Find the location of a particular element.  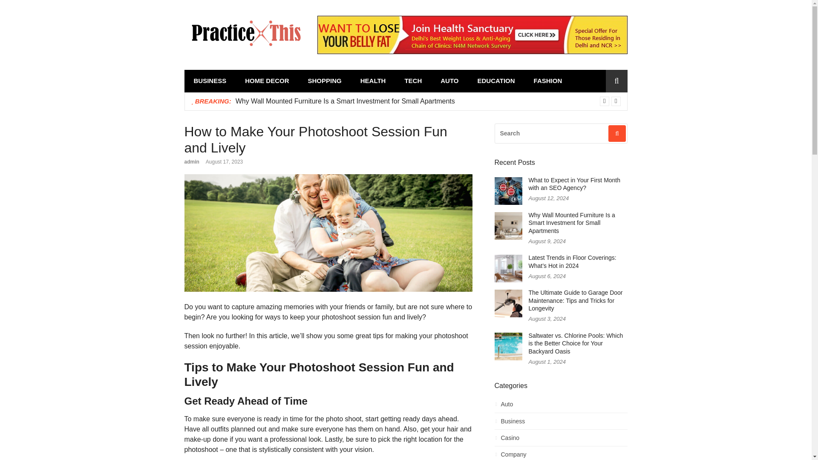

BUSINESS is located at coordinates (210, 81).